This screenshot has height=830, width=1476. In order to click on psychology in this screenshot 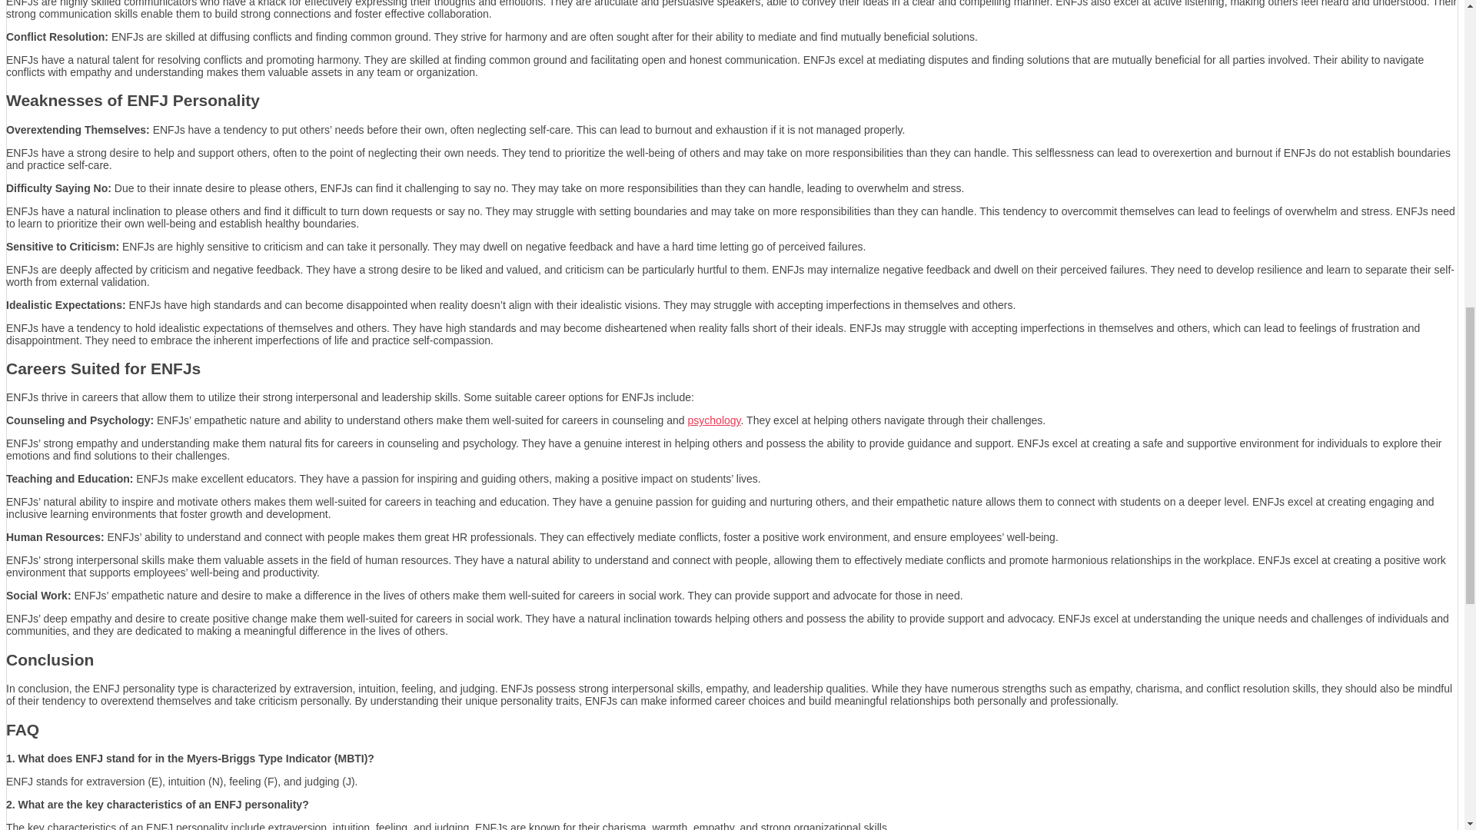, I will do `click(713, 420)`.